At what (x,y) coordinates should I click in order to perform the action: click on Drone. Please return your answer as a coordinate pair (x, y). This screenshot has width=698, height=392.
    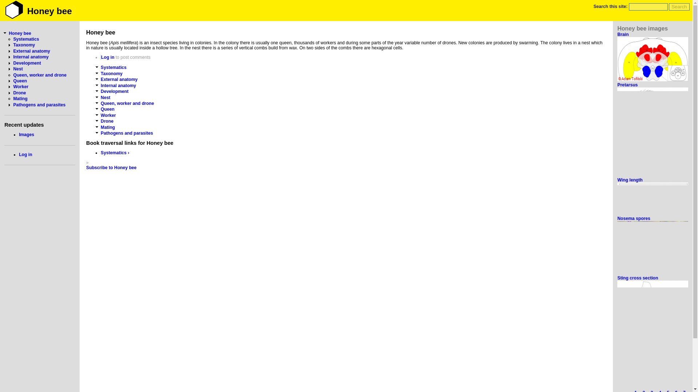
    Looking at the image, I should click on (20, 93).